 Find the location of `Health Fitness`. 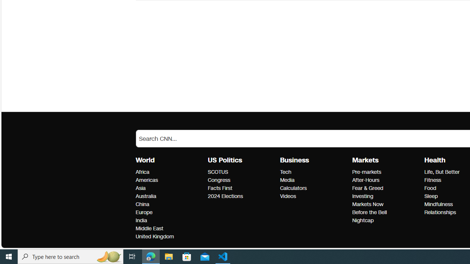

Health Fitness is located at coordinates (433, 180).